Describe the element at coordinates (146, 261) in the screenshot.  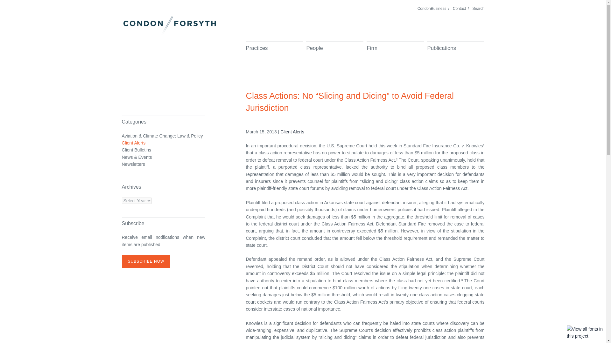
I see `SUBSCRIBE NOW` at that location.